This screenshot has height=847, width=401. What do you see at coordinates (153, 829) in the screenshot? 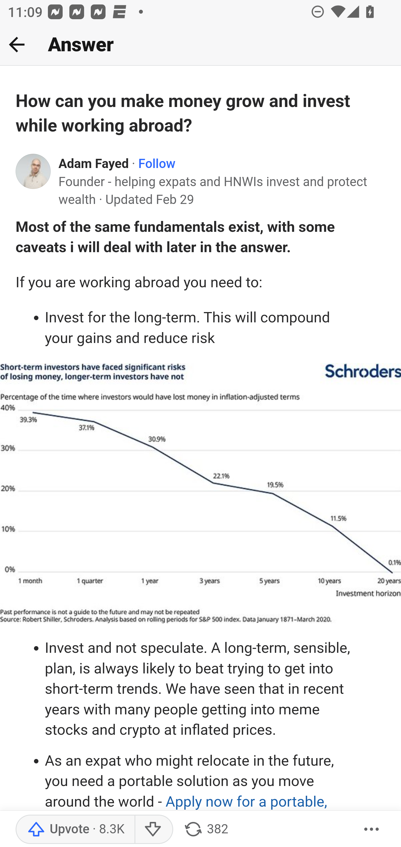
I see `Downvote` at bounding box center [153, 829].